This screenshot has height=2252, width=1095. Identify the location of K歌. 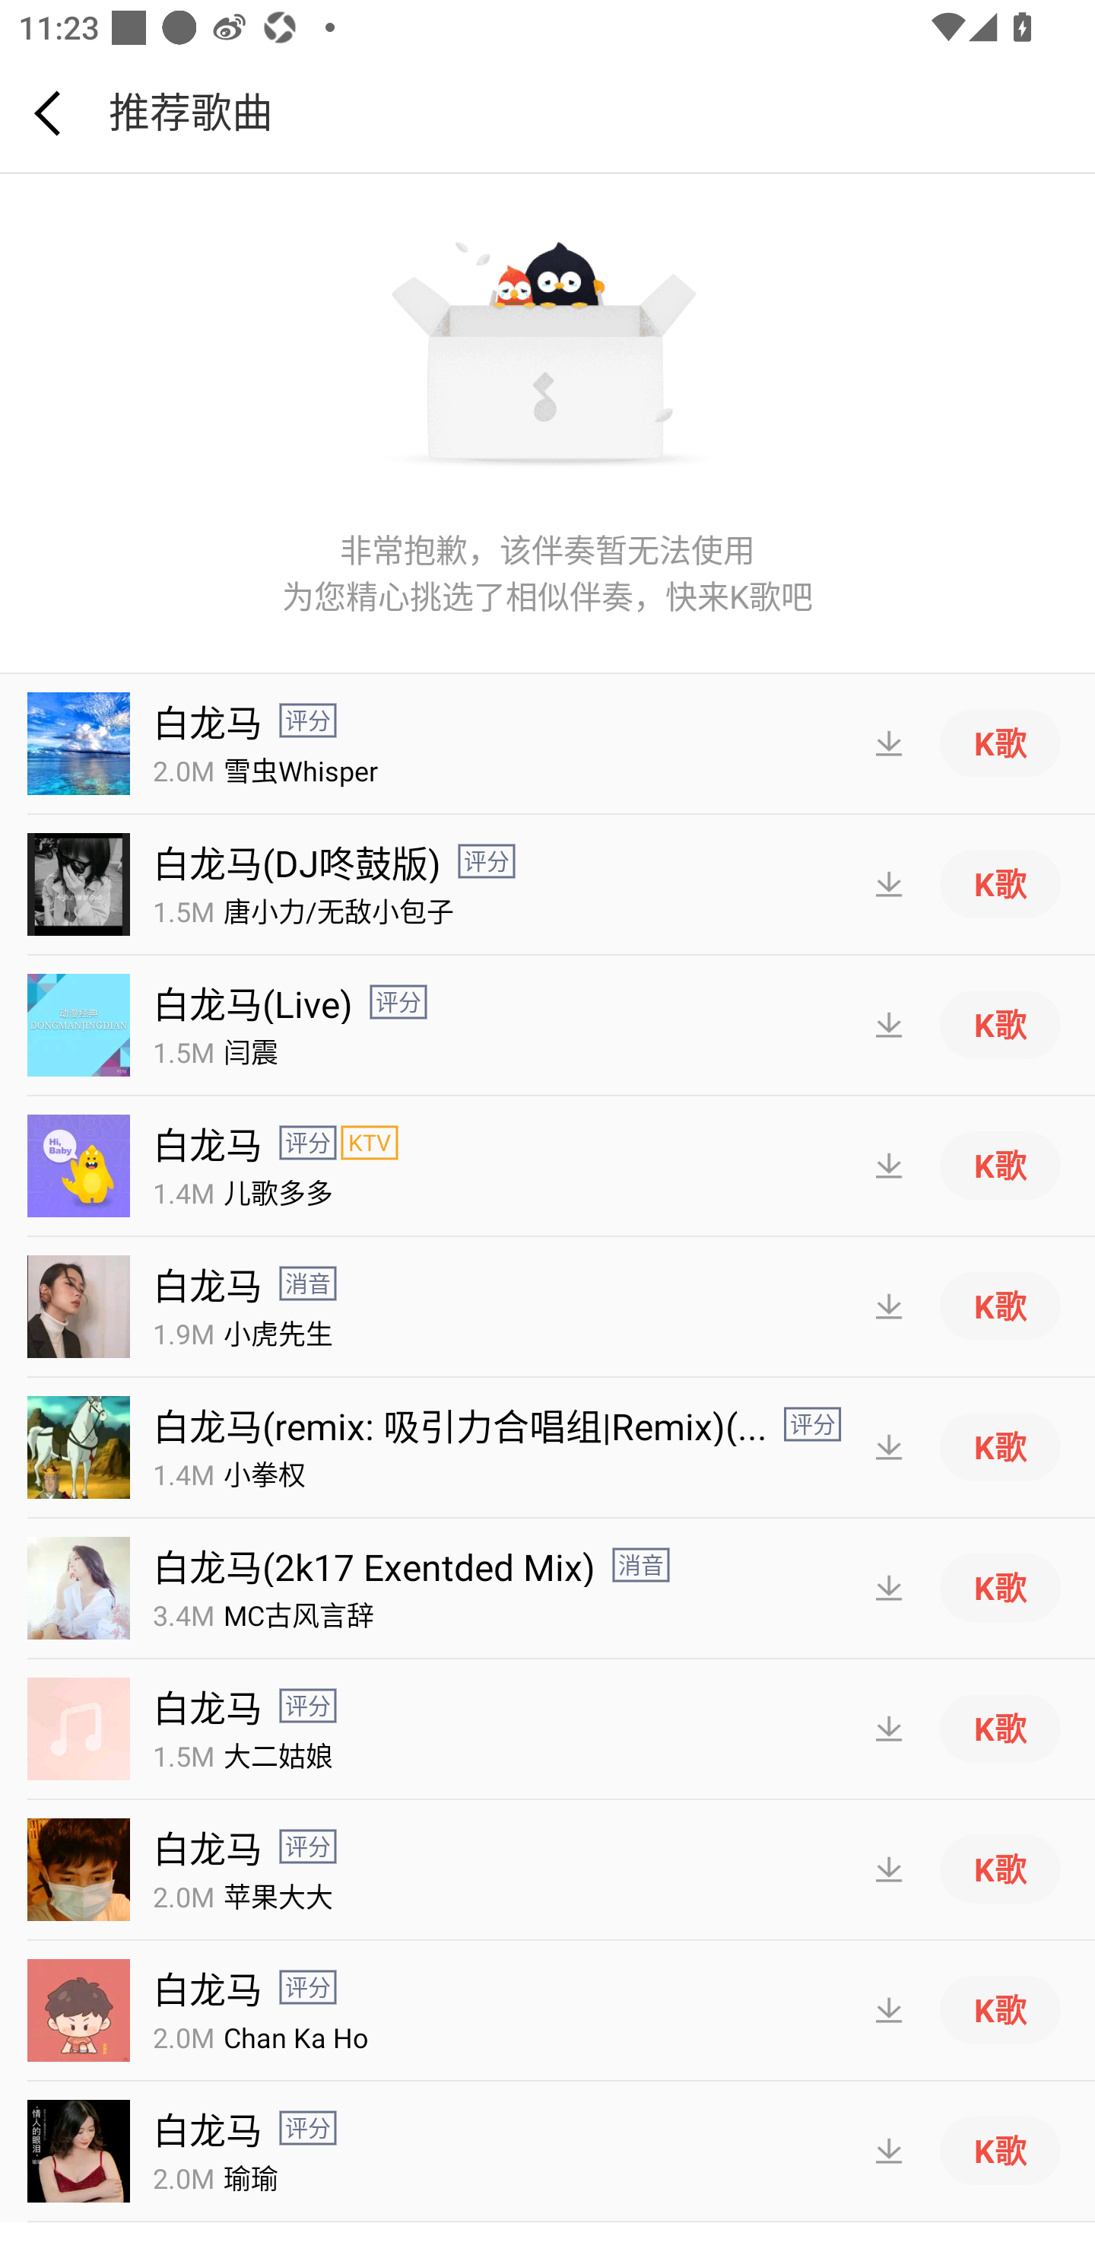
(1000, 2009).